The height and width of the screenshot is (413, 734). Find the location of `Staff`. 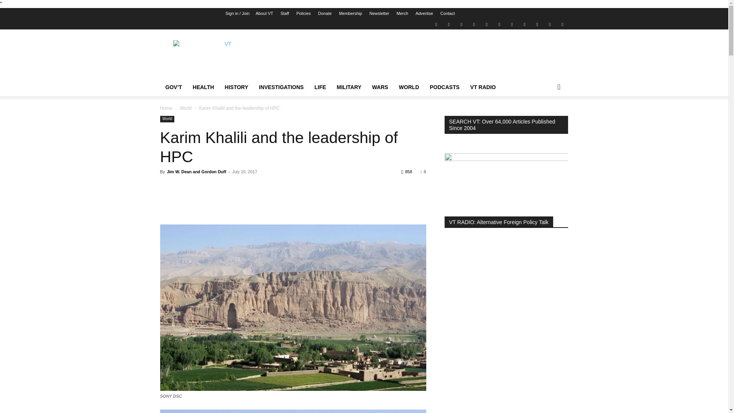

Staff is located at coordinates (284, 13).